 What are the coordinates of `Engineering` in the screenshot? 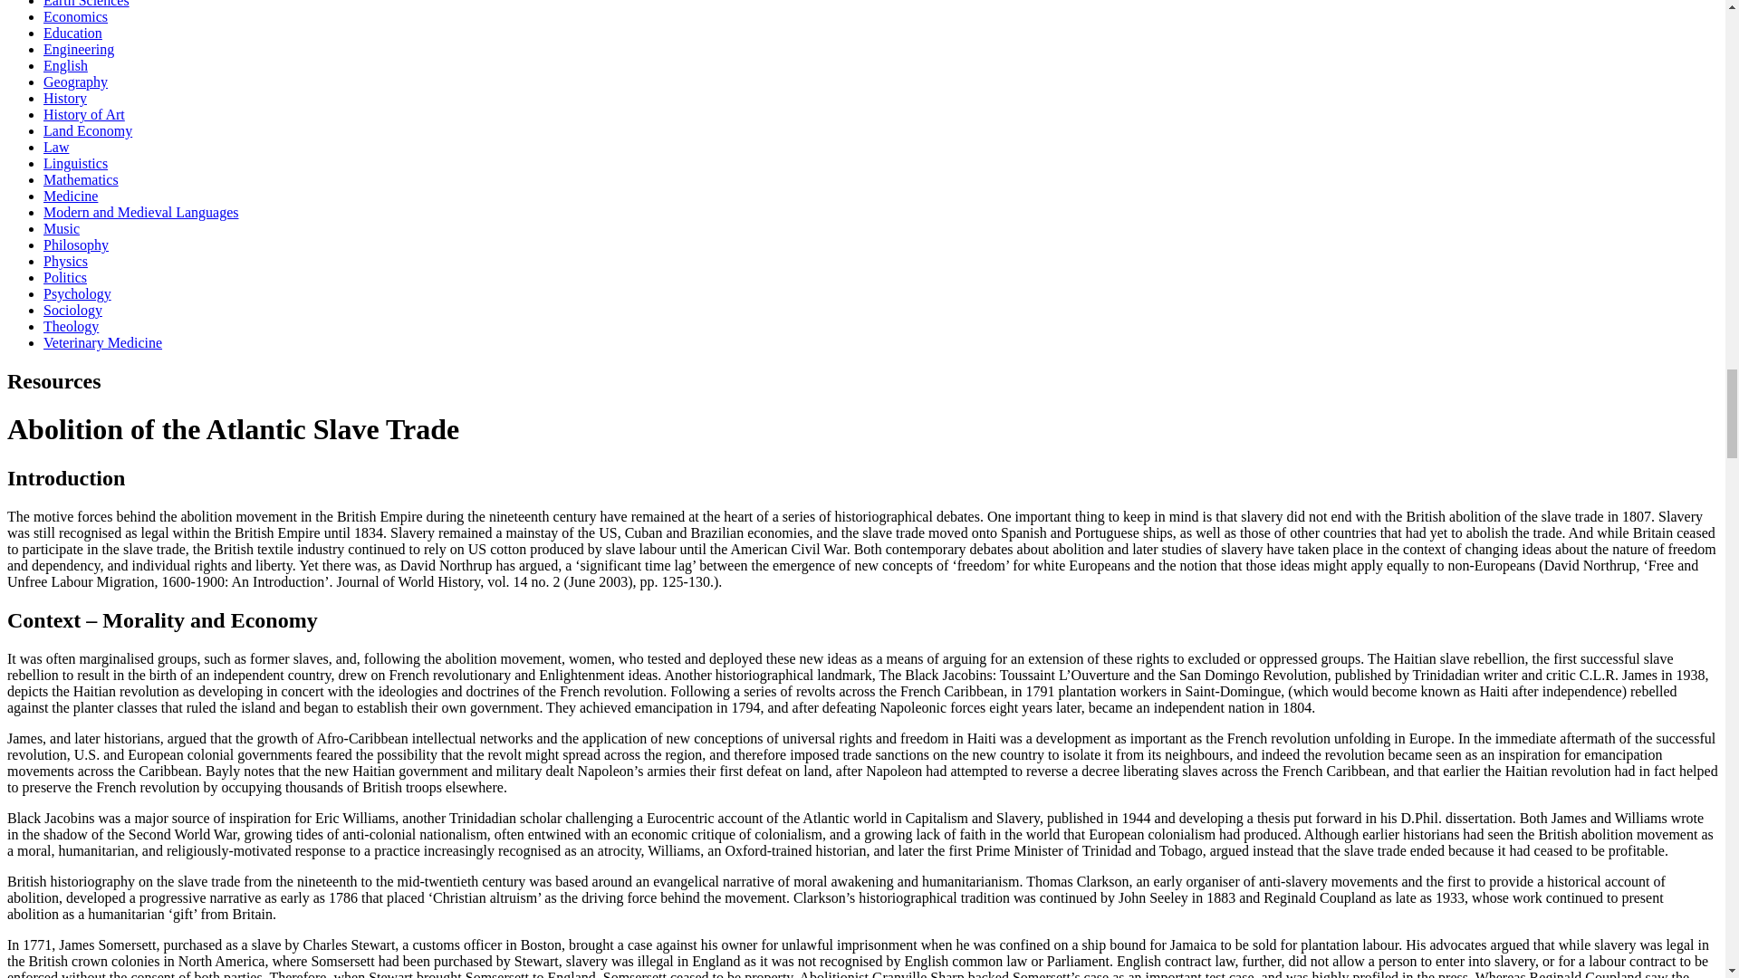 It's located at (79, 49).